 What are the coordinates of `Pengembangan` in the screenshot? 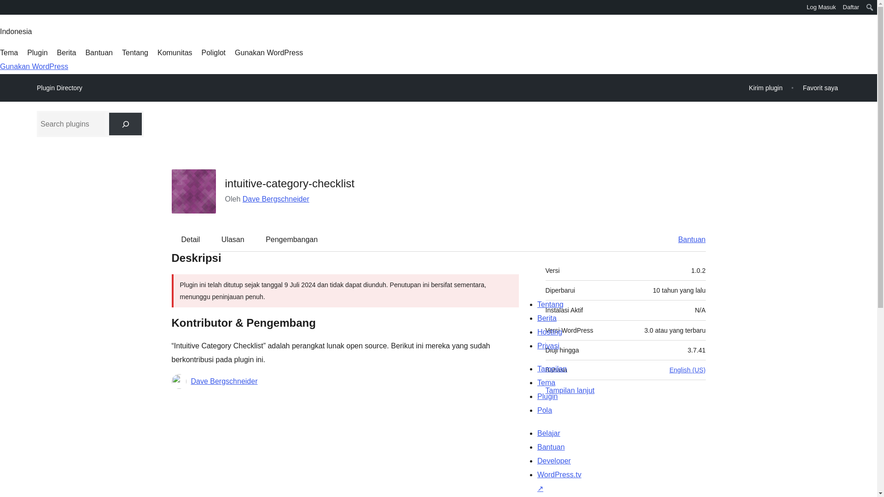 It's located at (291, 239).